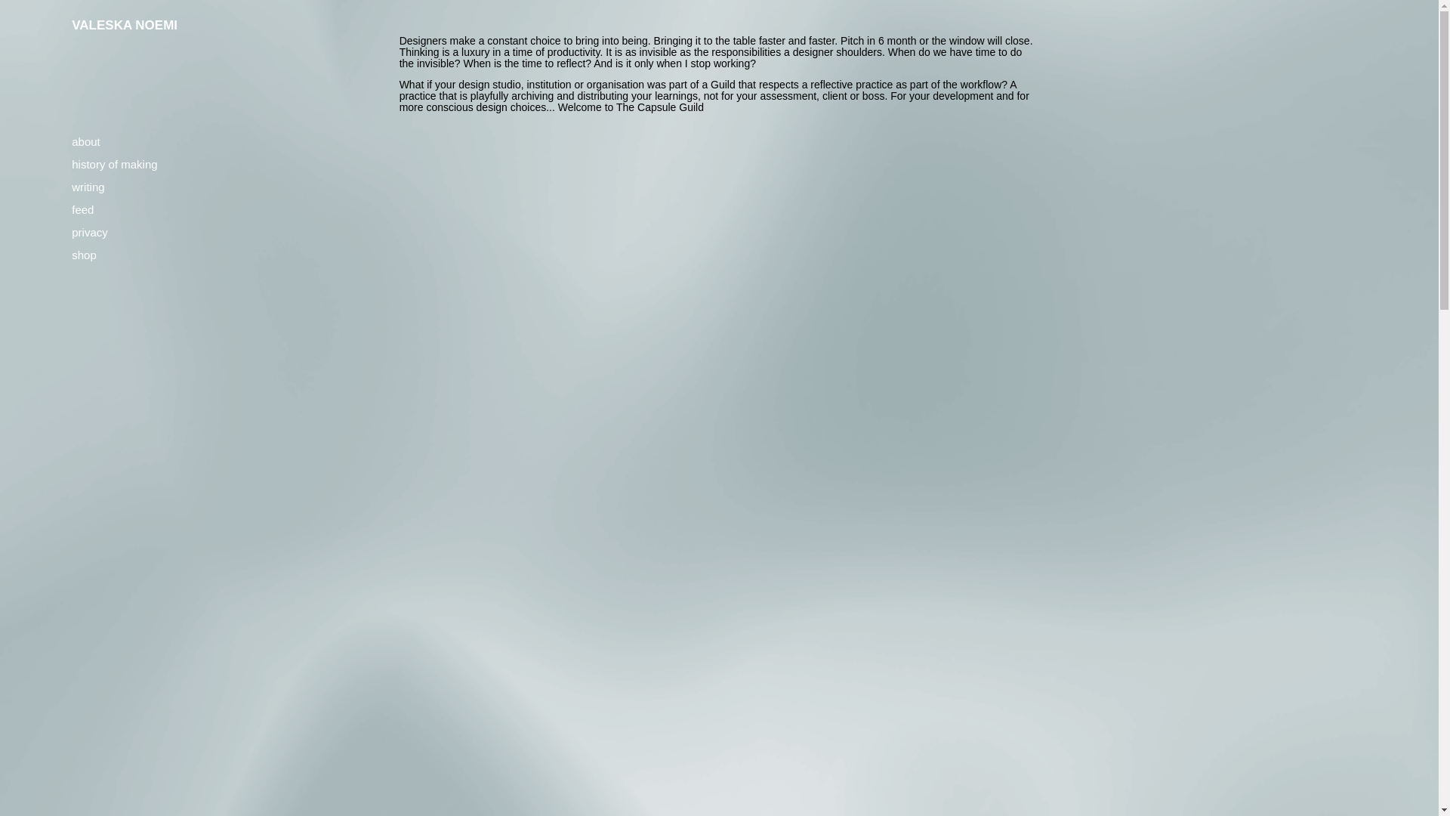 Image resolution: width=1450 pixels, height=816 pixels. Describe the element at coordinates (82, 209) in the screenshot. I see `feed` at that location.